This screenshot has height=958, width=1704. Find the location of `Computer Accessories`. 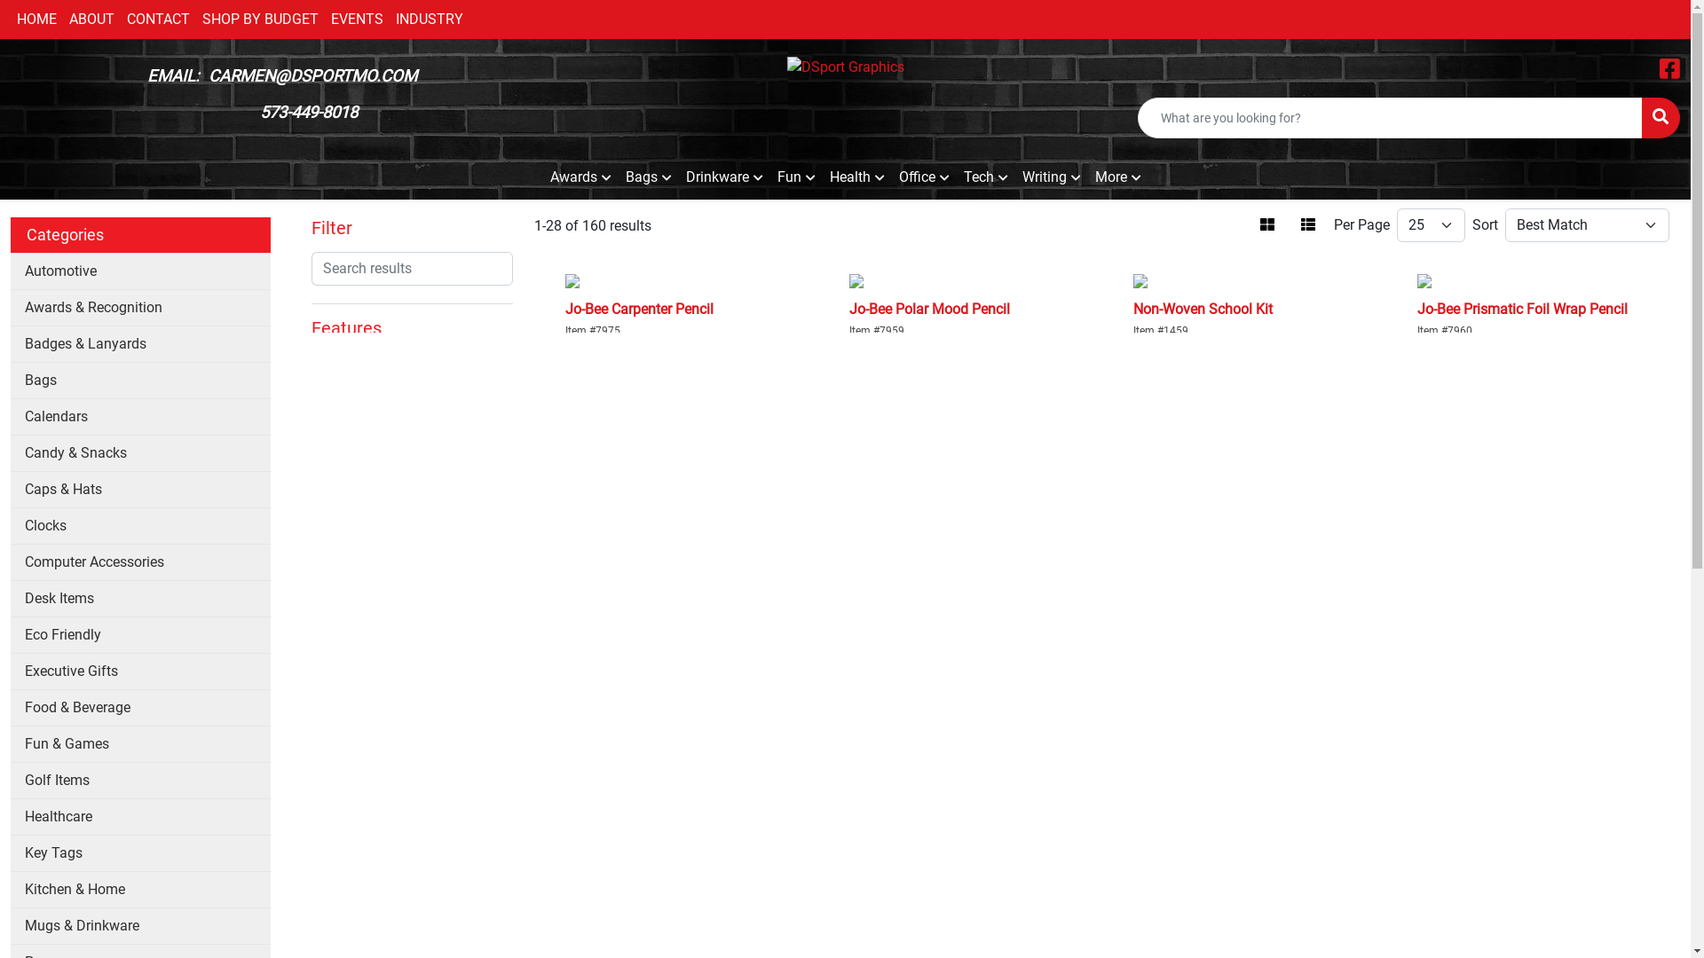

Computer Accessories is located at coordinates (140, 561).